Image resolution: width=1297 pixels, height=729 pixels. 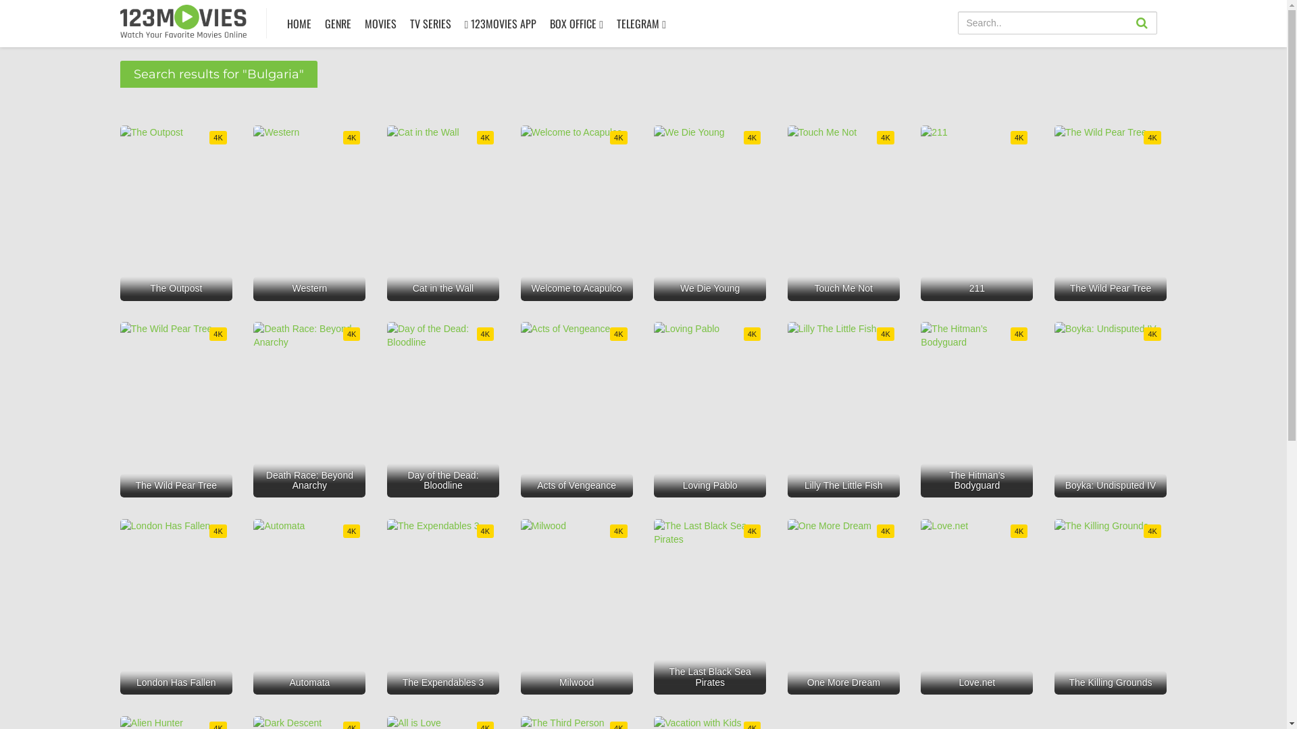 I want to click on 4K
Touch Me Not, so click(x=844, y=213).